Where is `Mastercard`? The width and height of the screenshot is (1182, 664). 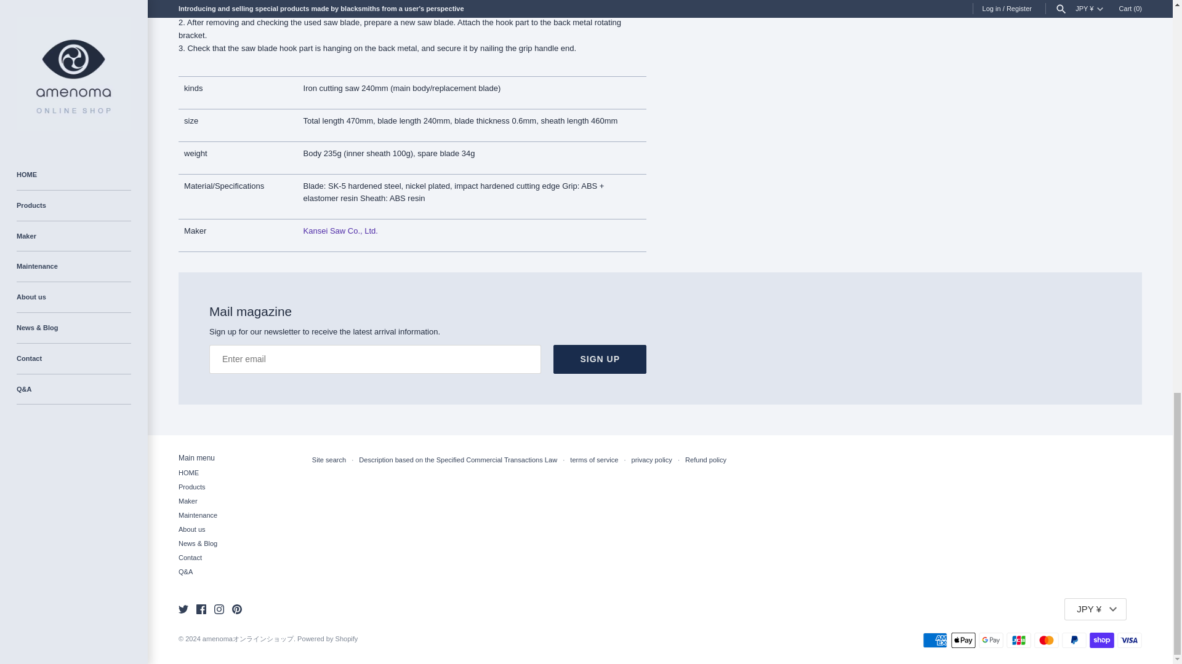 Mastercard is located at coordinates (1047, 641).